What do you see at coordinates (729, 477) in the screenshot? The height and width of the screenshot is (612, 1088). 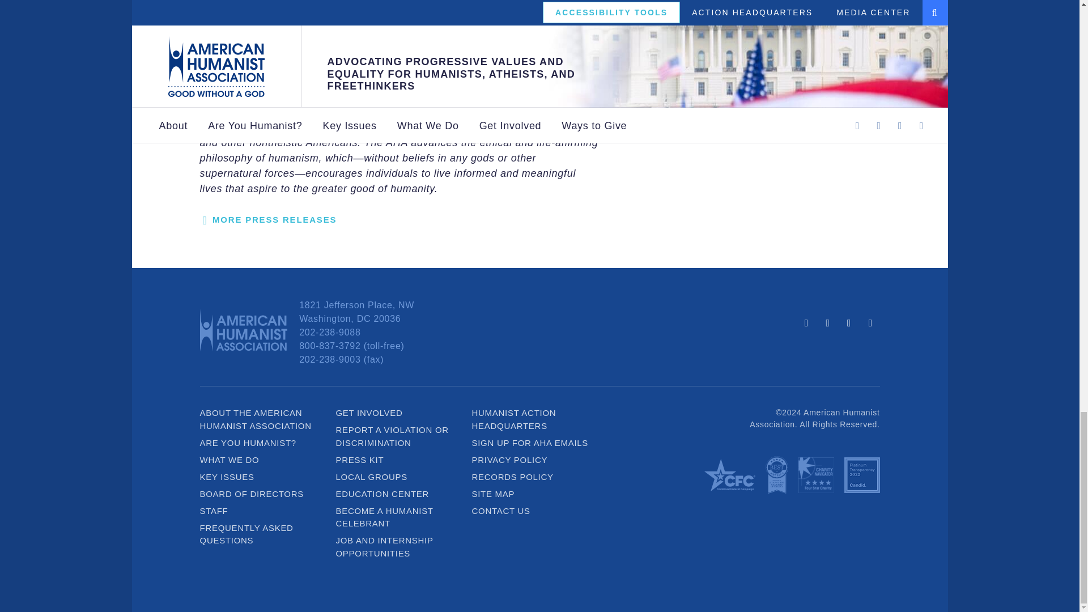 I see `Combined Federal Campaign` at bounding box center [729, 477].